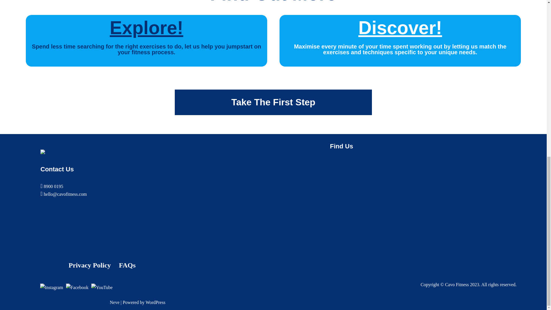 This screenshot has width=551, height=310. Describe the element at coordinates (273, 102) in the screenshot. I see `Take The First Step` at that location.